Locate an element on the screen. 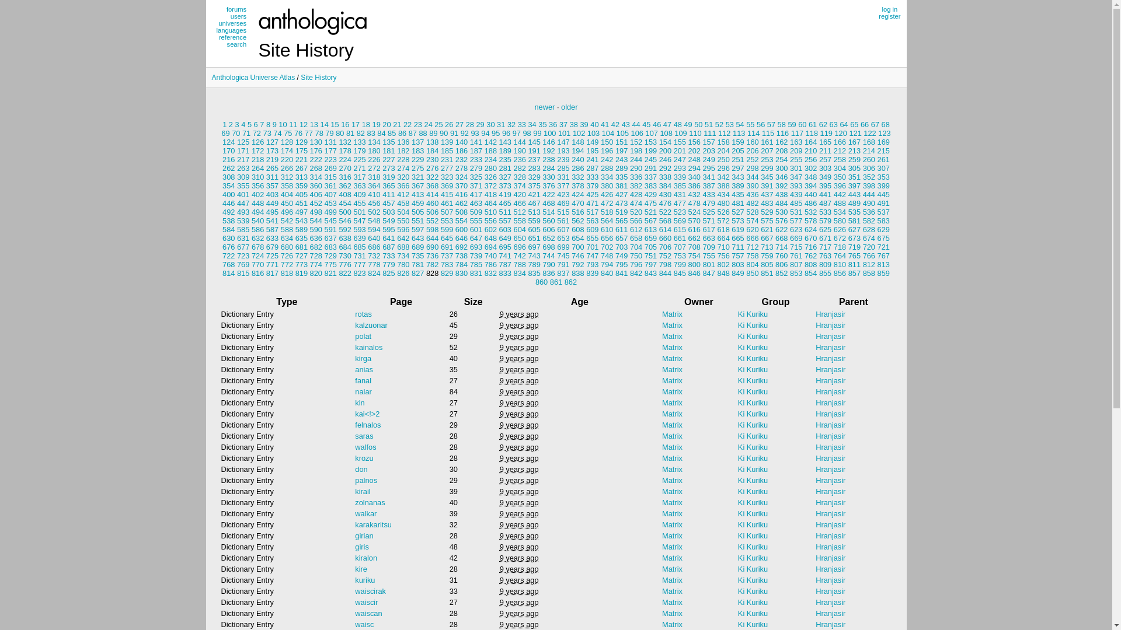 This screenshot has width=1121, height=630. 107 is located at coordinates (652, 133).